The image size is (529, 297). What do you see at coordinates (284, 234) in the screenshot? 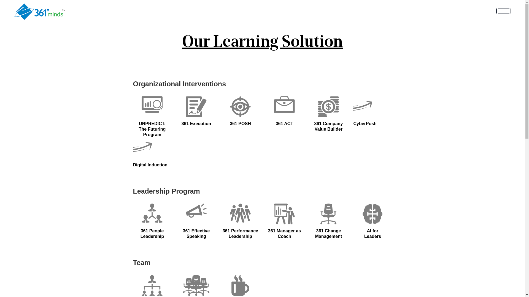
I see `361 Manager as Coach` at bounding box center [284, 234].